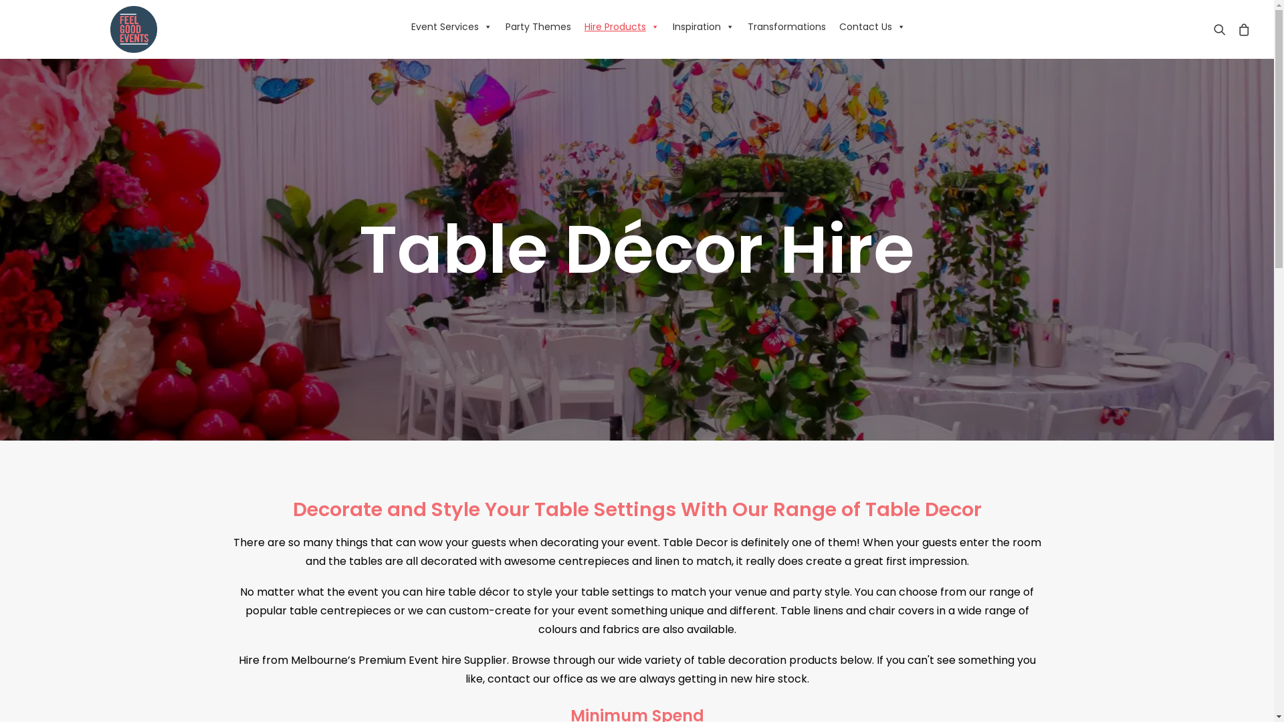 This screenshot has height=722, width=1284. Describe the element at coordinates (1241, 29) in the screenshot. I see `cart` at that location.